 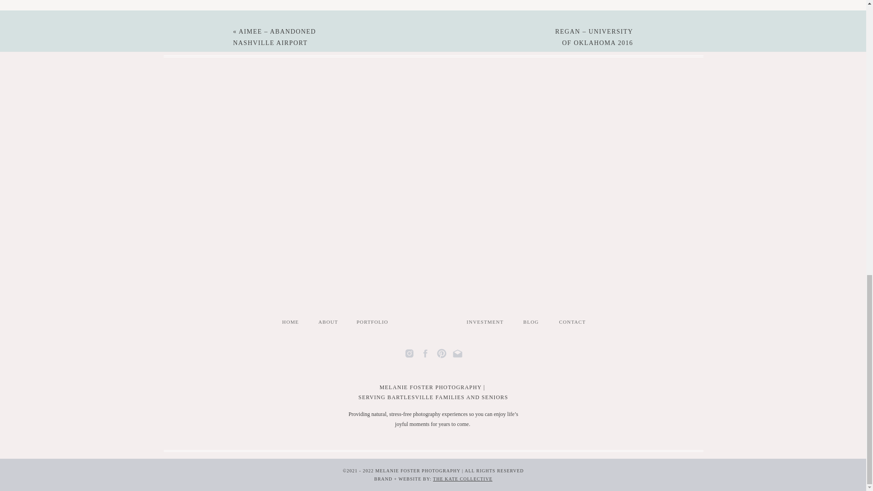 I want to click on HOME, so click(x=290, y=322).